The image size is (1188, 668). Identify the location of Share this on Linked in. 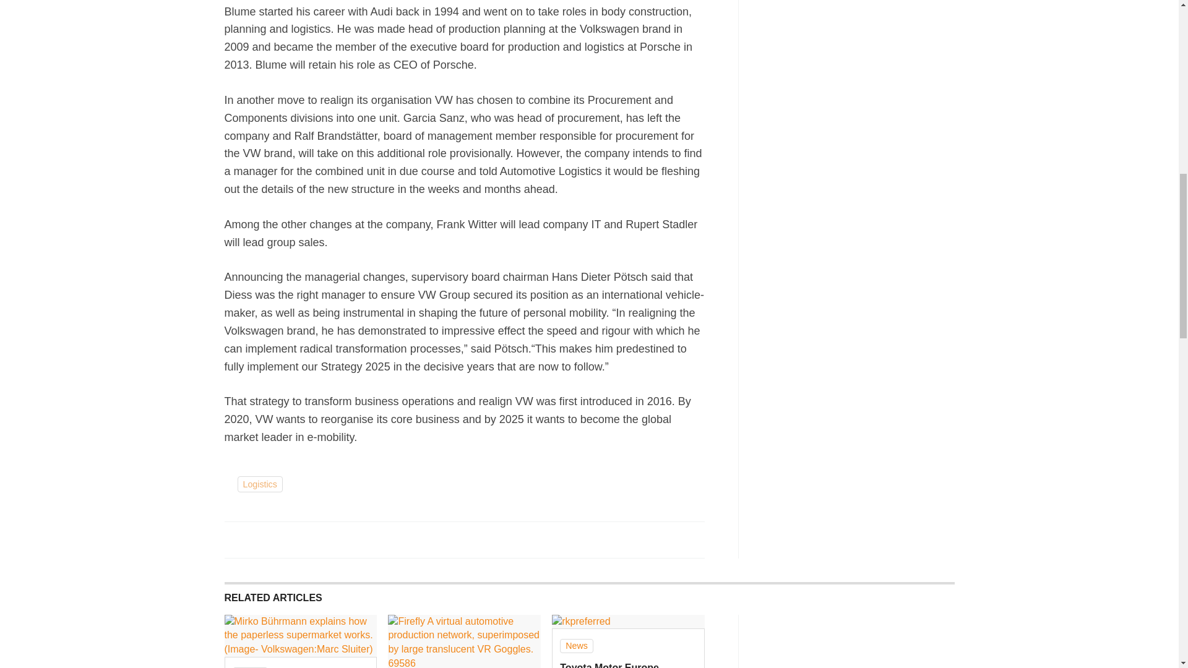
(288, 539).